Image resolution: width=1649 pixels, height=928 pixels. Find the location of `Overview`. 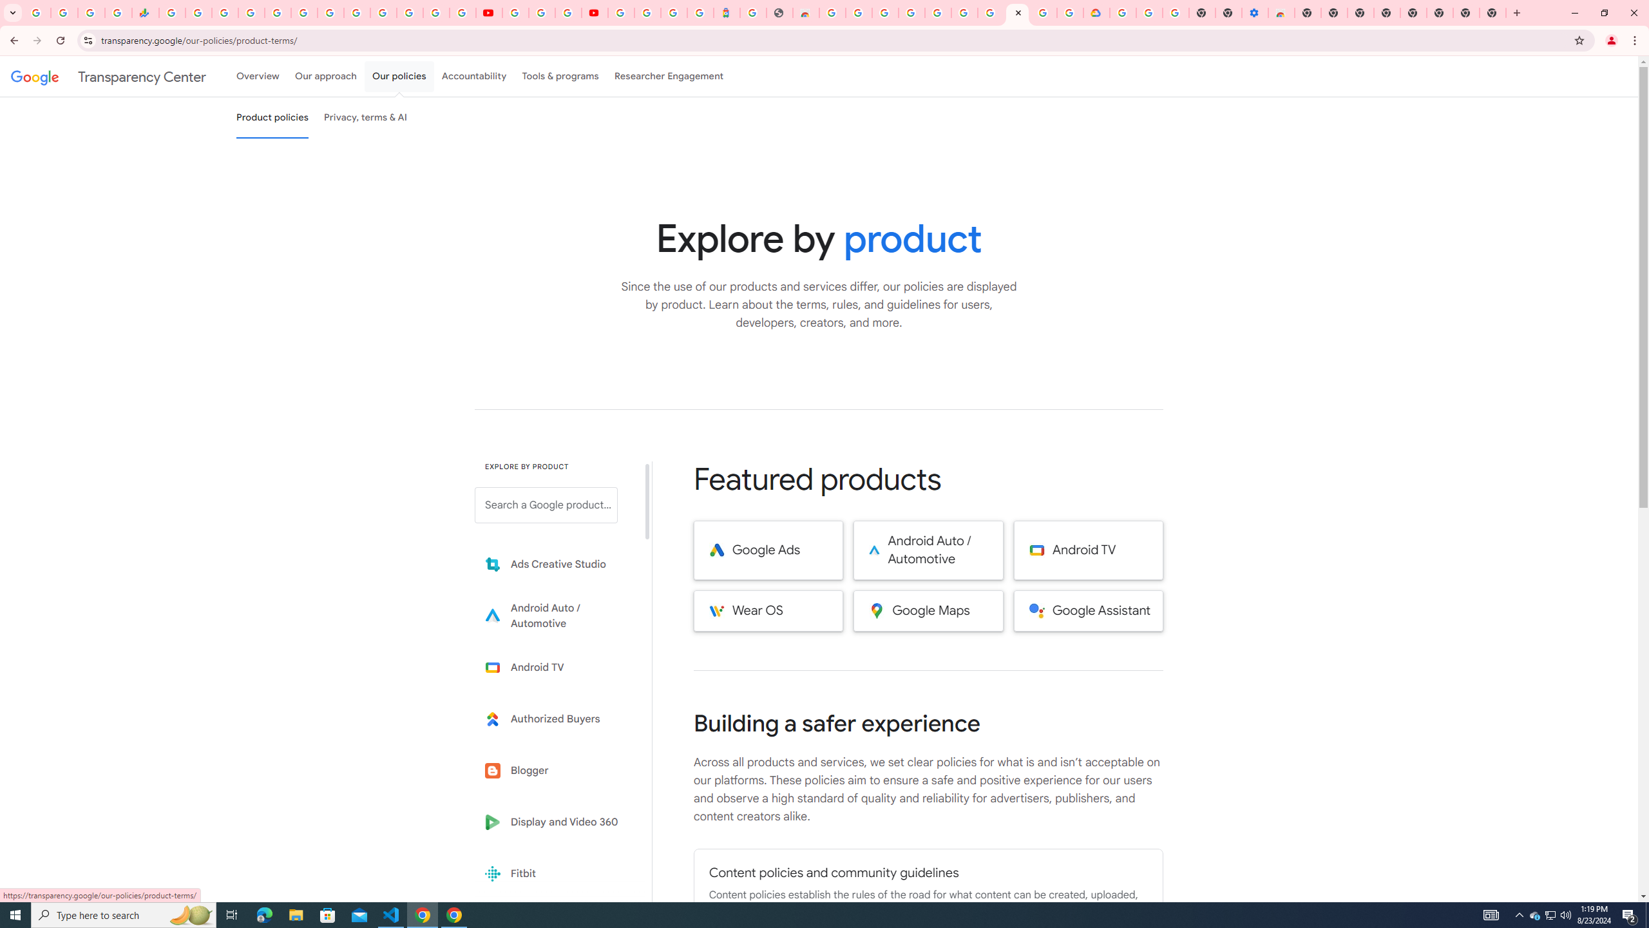

Overview is located at coordinates (257, 76).